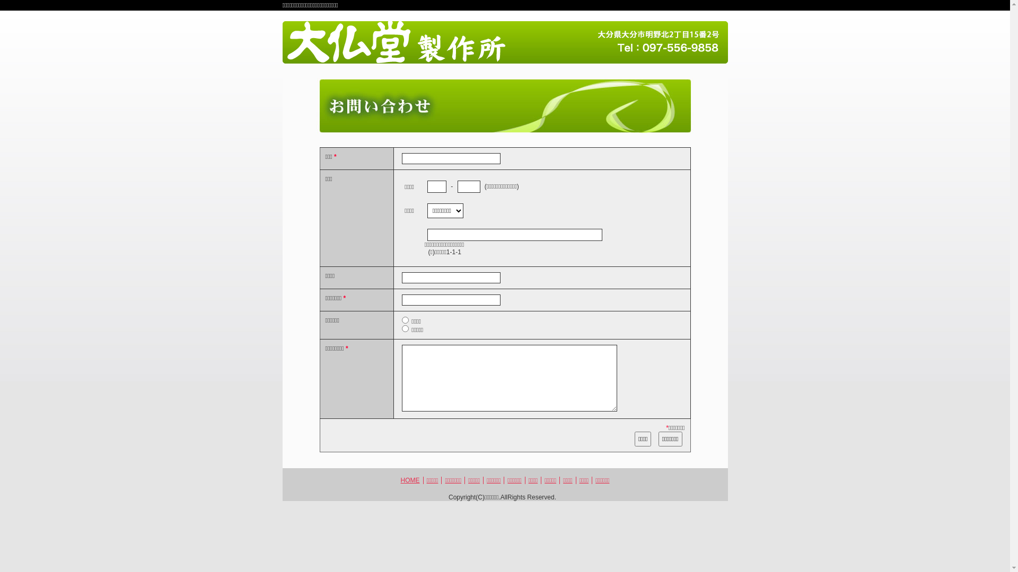  What do you see at coordinates (410, 480) in the screenshot?
I see `HOME` at bounding box center [410, 480].